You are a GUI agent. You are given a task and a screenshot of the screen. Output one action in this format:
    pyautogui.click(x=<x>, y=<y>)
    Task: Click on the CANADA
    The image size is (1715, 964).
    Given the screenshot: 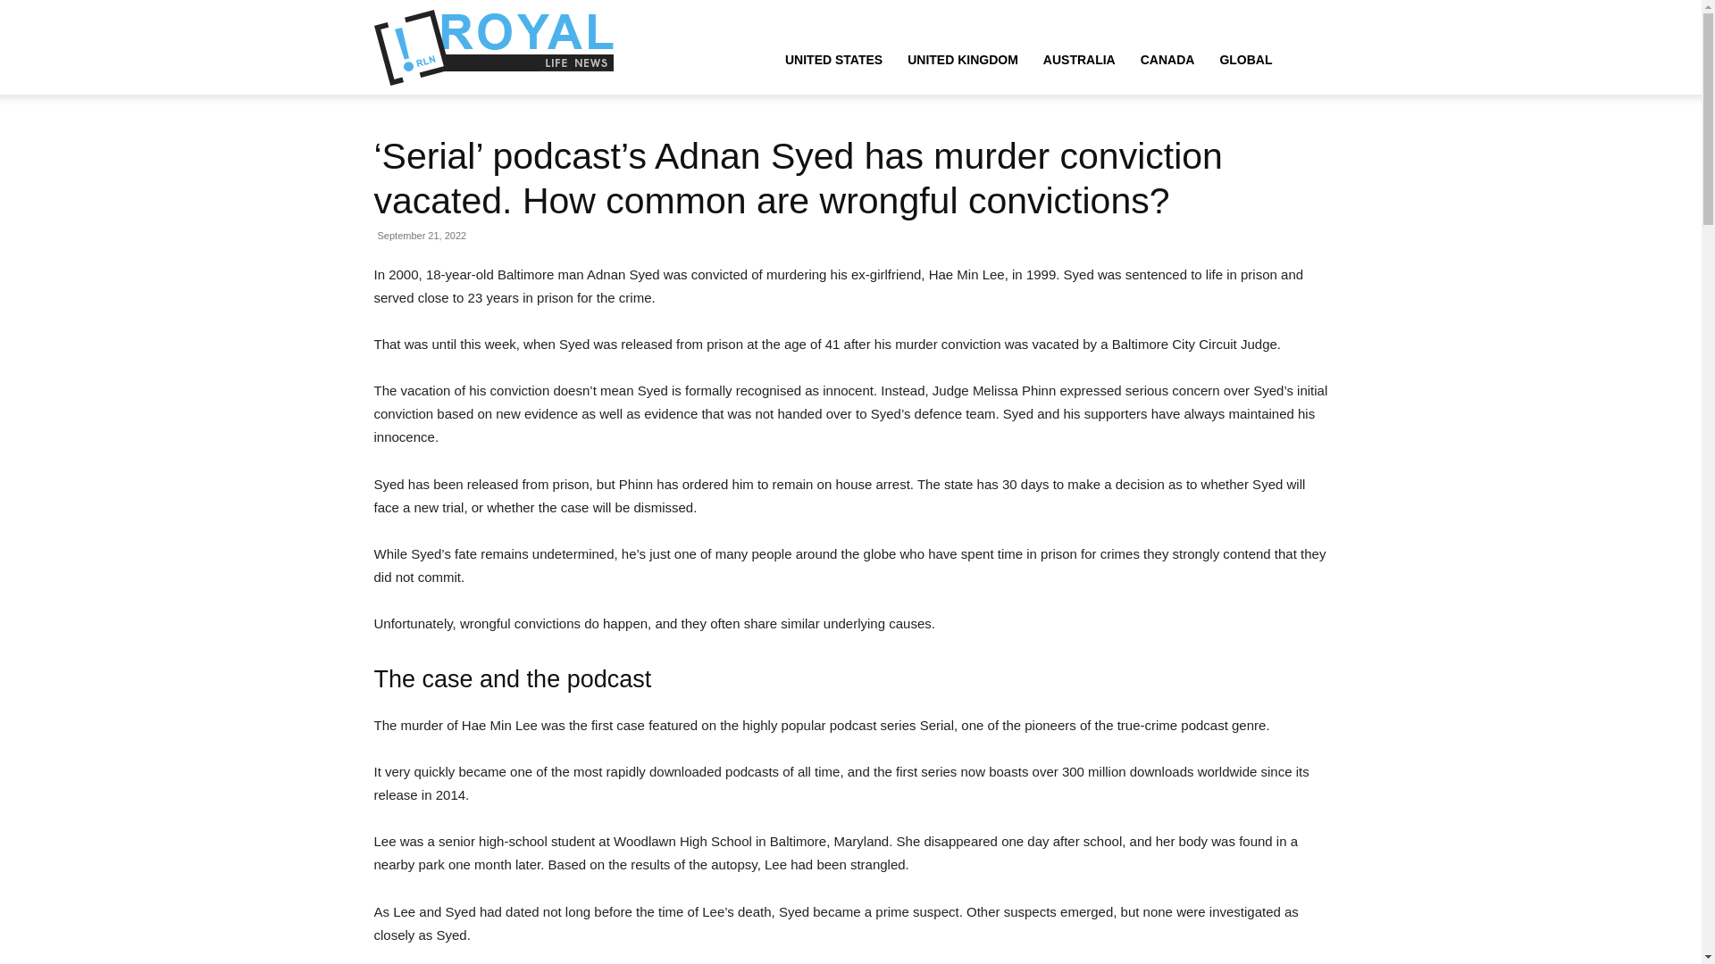 What is the action you would take?
    pyautogui.click(x=1167, y=59)
    